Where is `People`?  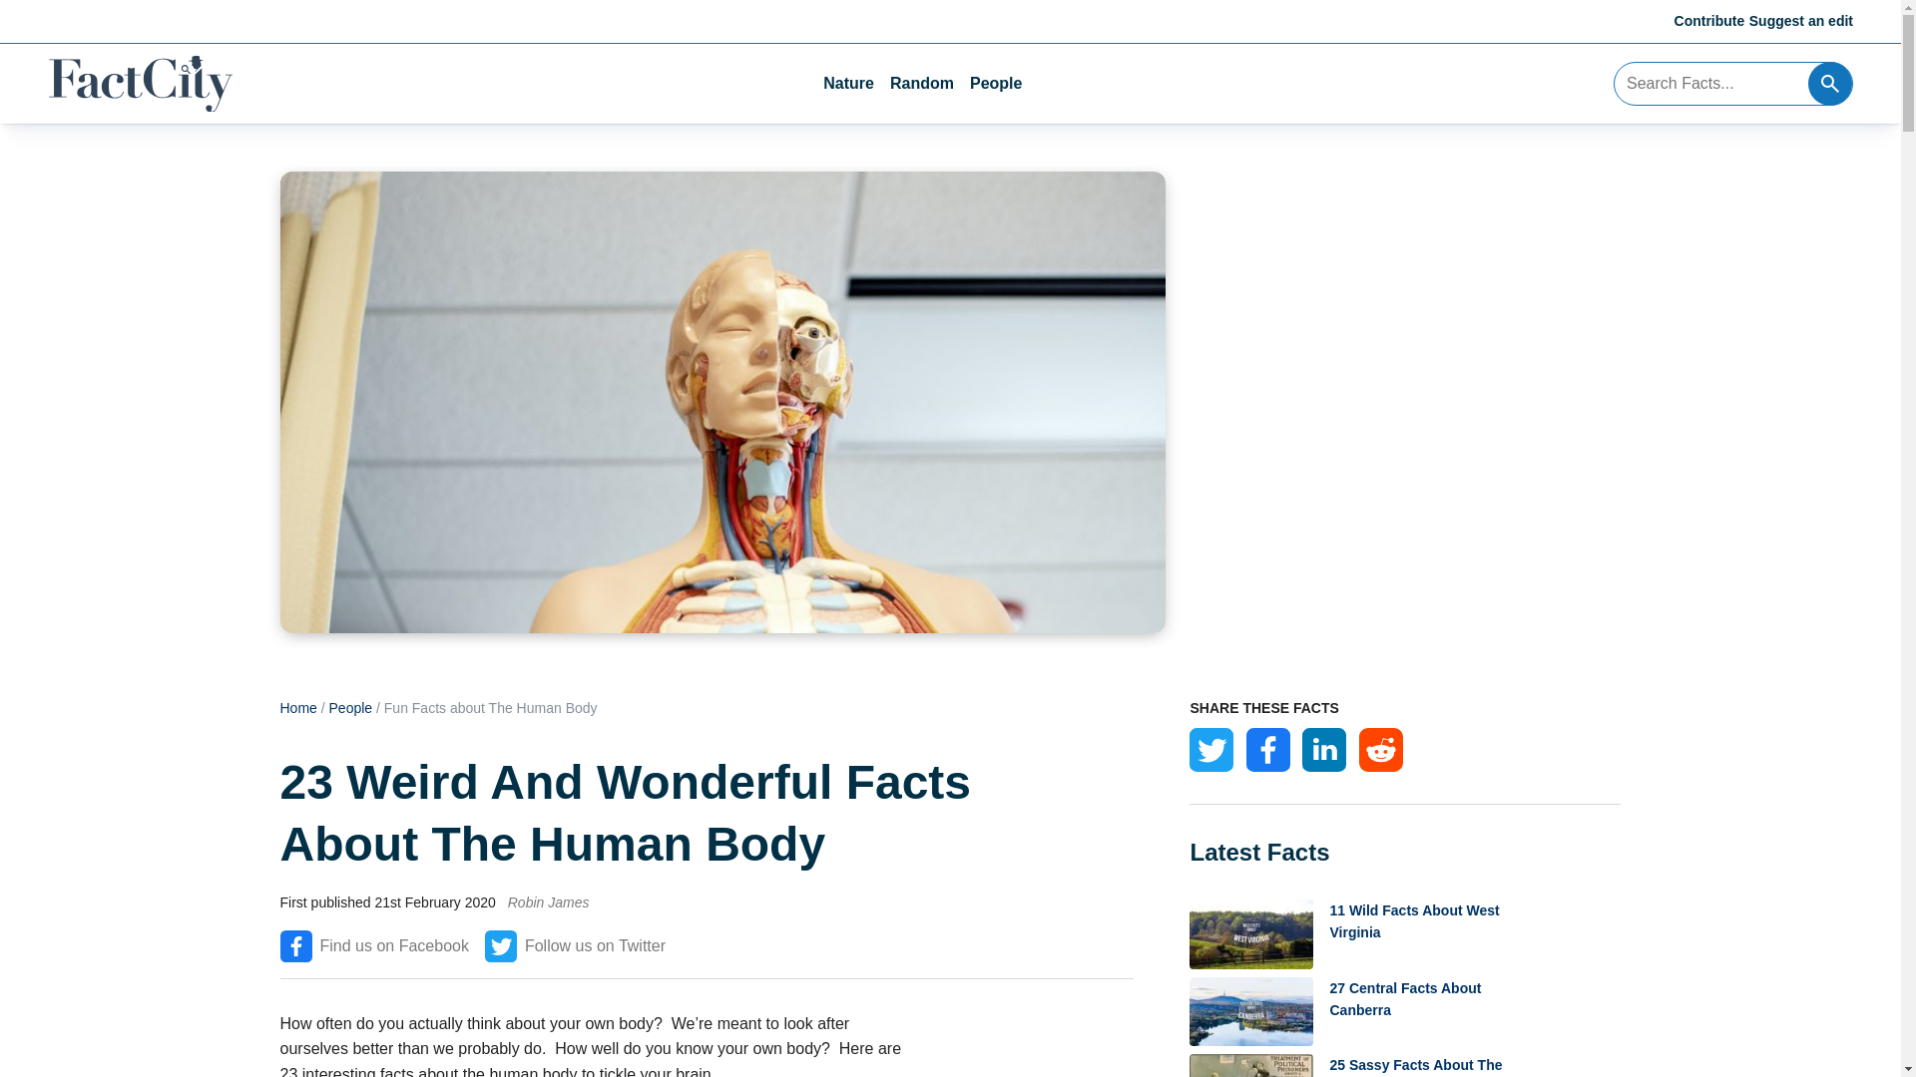 People is located at coordinates (351, 708).